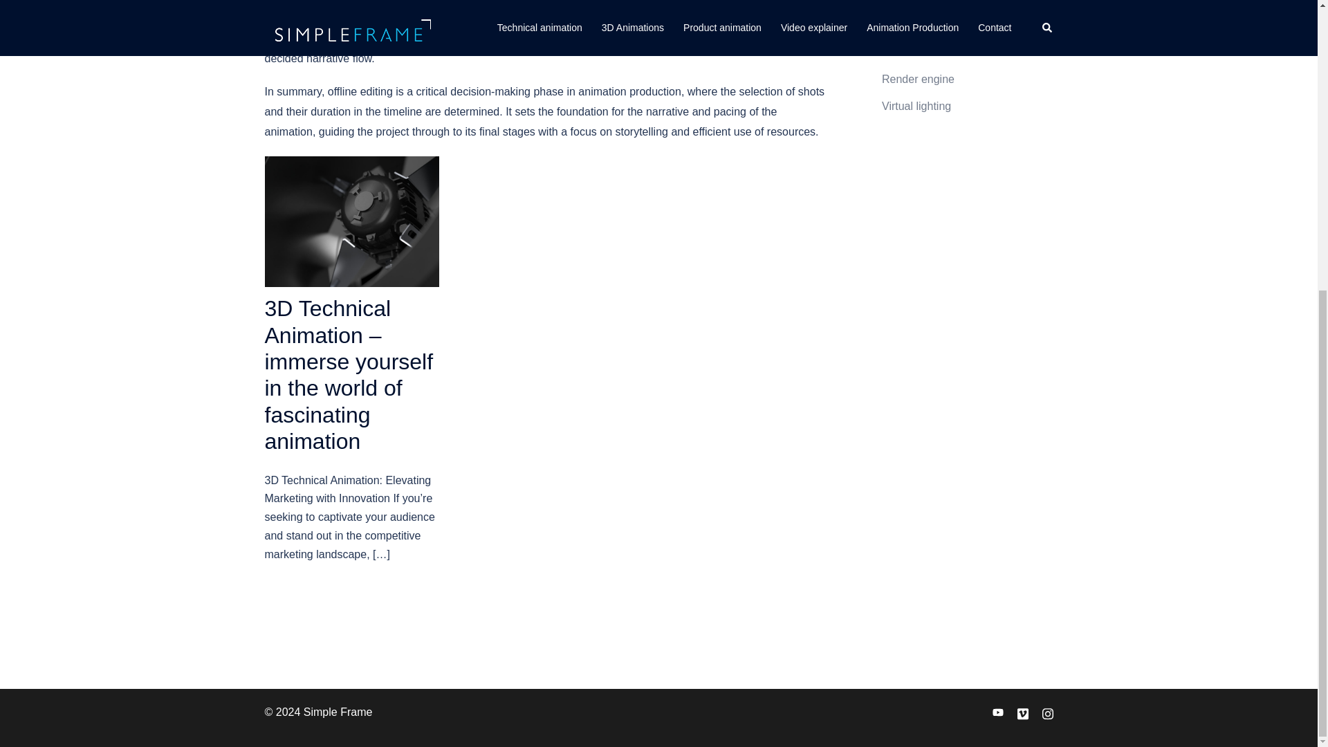 This screenshot has width=1328, height=747. I want to click on Product video, so click(915, 52).